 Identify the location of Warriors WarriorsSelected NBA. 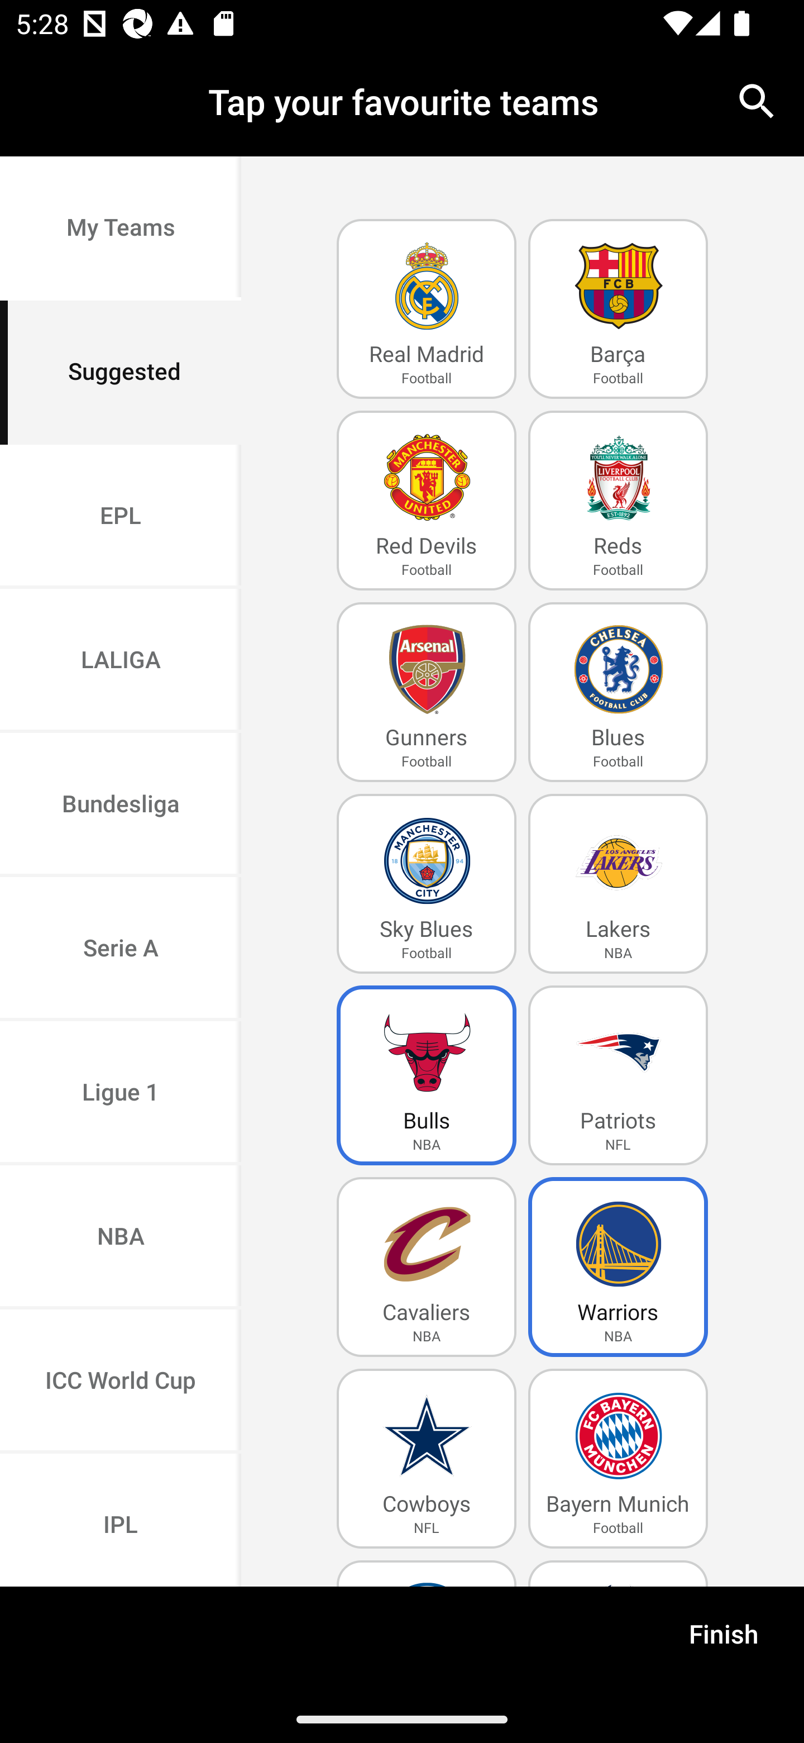
(618, 1267).